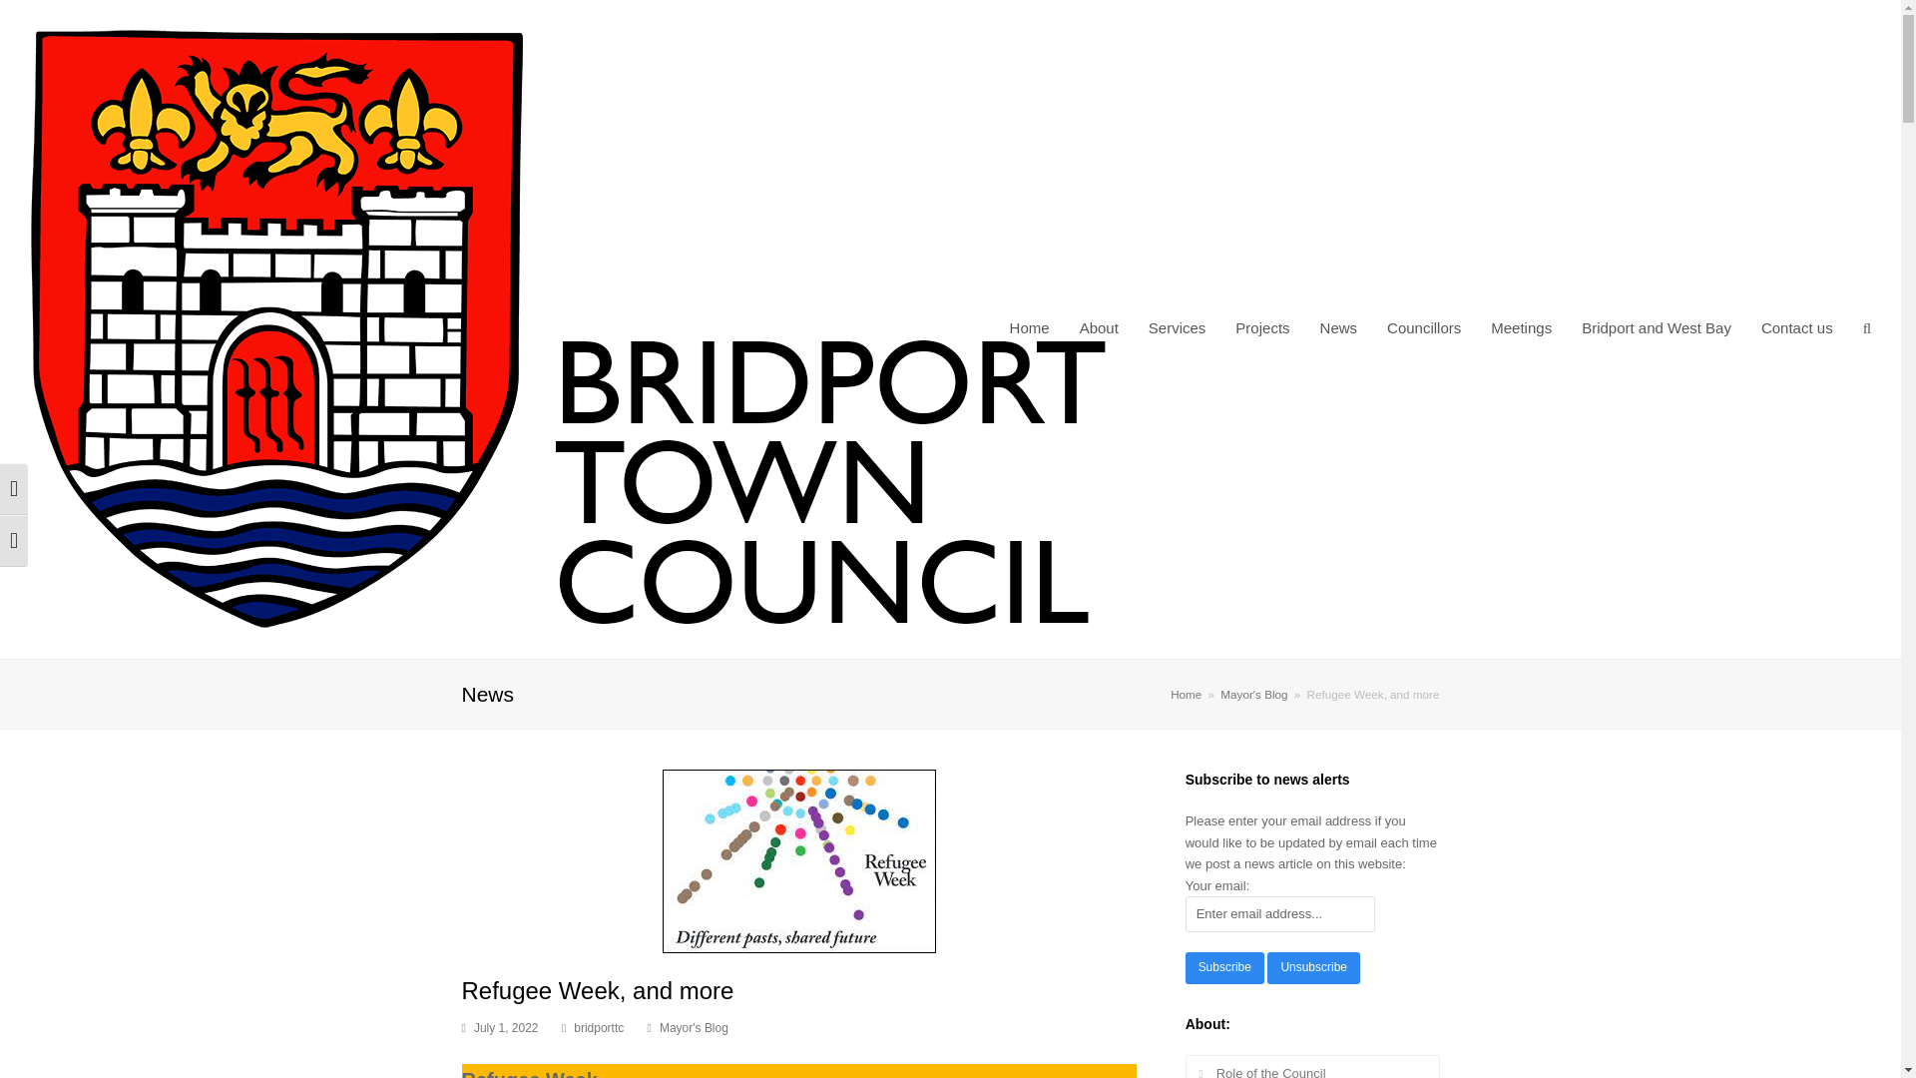 This screenshot has width=1916, height=1078. Describe the element at coordinates (1262, 329) in the screenshot. I see `Projects` at that location.